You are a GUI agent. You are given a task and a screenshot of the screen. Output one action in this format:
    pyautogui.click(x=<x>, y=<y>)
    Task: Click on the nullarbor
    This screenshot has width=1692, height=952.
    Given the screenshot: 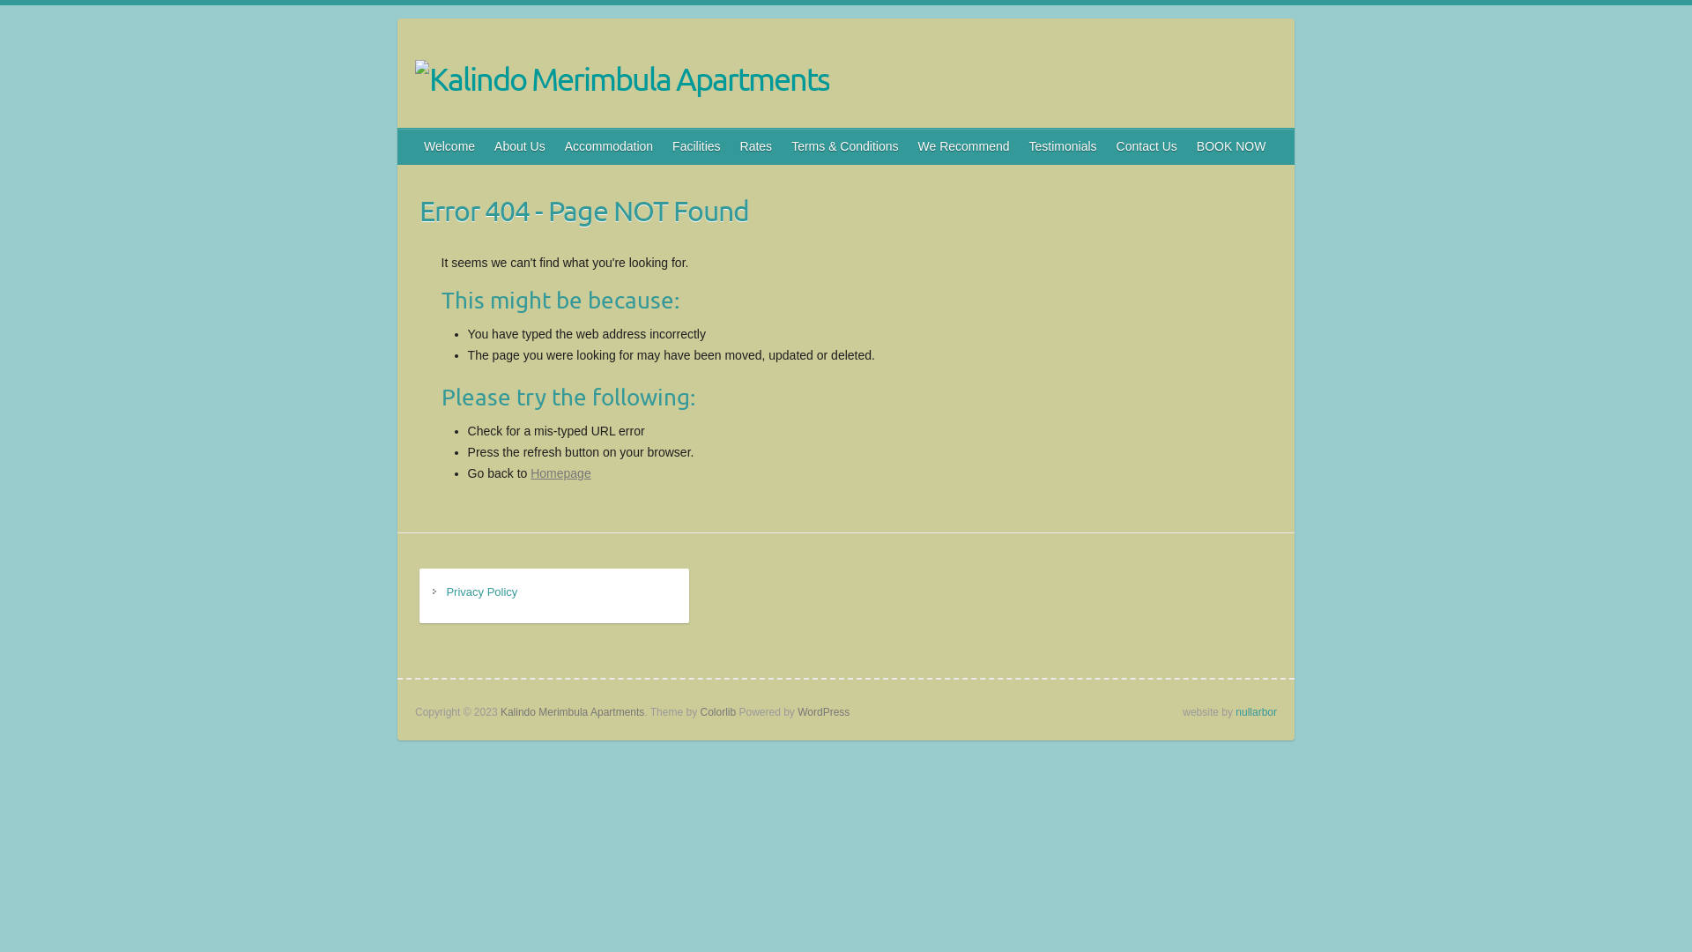 What is the action you would take?
    pyautogui.click(x=1257, y=712)
    